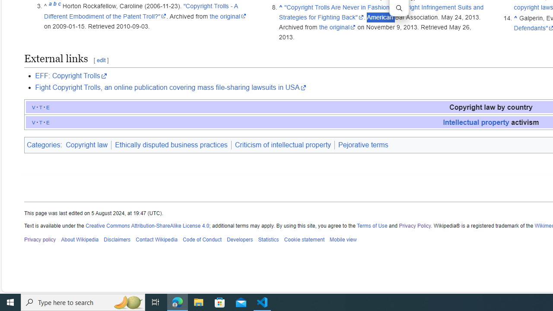  What do you see at coordinates (283, 145) in the screenshot?
I see `Criticism of intellectual property` at bounding box center [283, 145].